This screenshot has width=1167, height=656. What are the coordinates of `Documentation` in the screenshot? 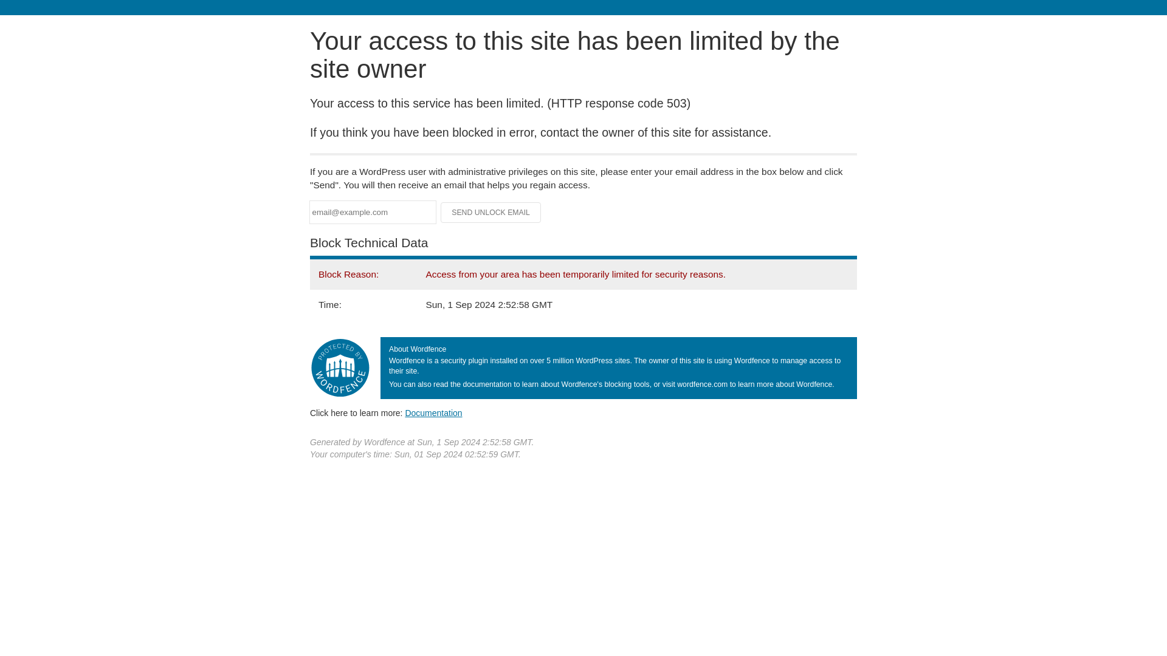 It's located at (433, 412).